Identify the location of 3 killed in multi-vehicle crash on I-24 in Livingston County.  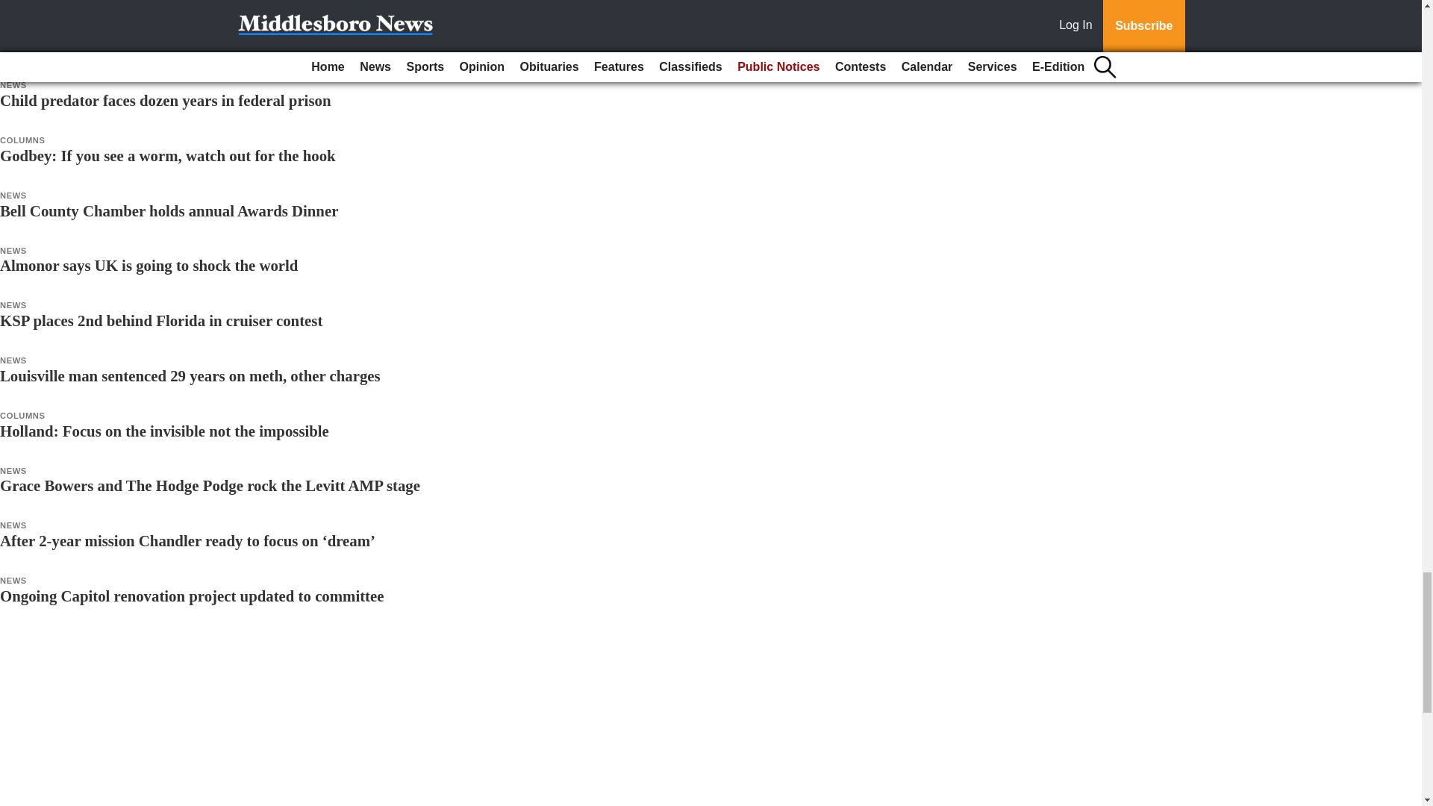
(196, 45).